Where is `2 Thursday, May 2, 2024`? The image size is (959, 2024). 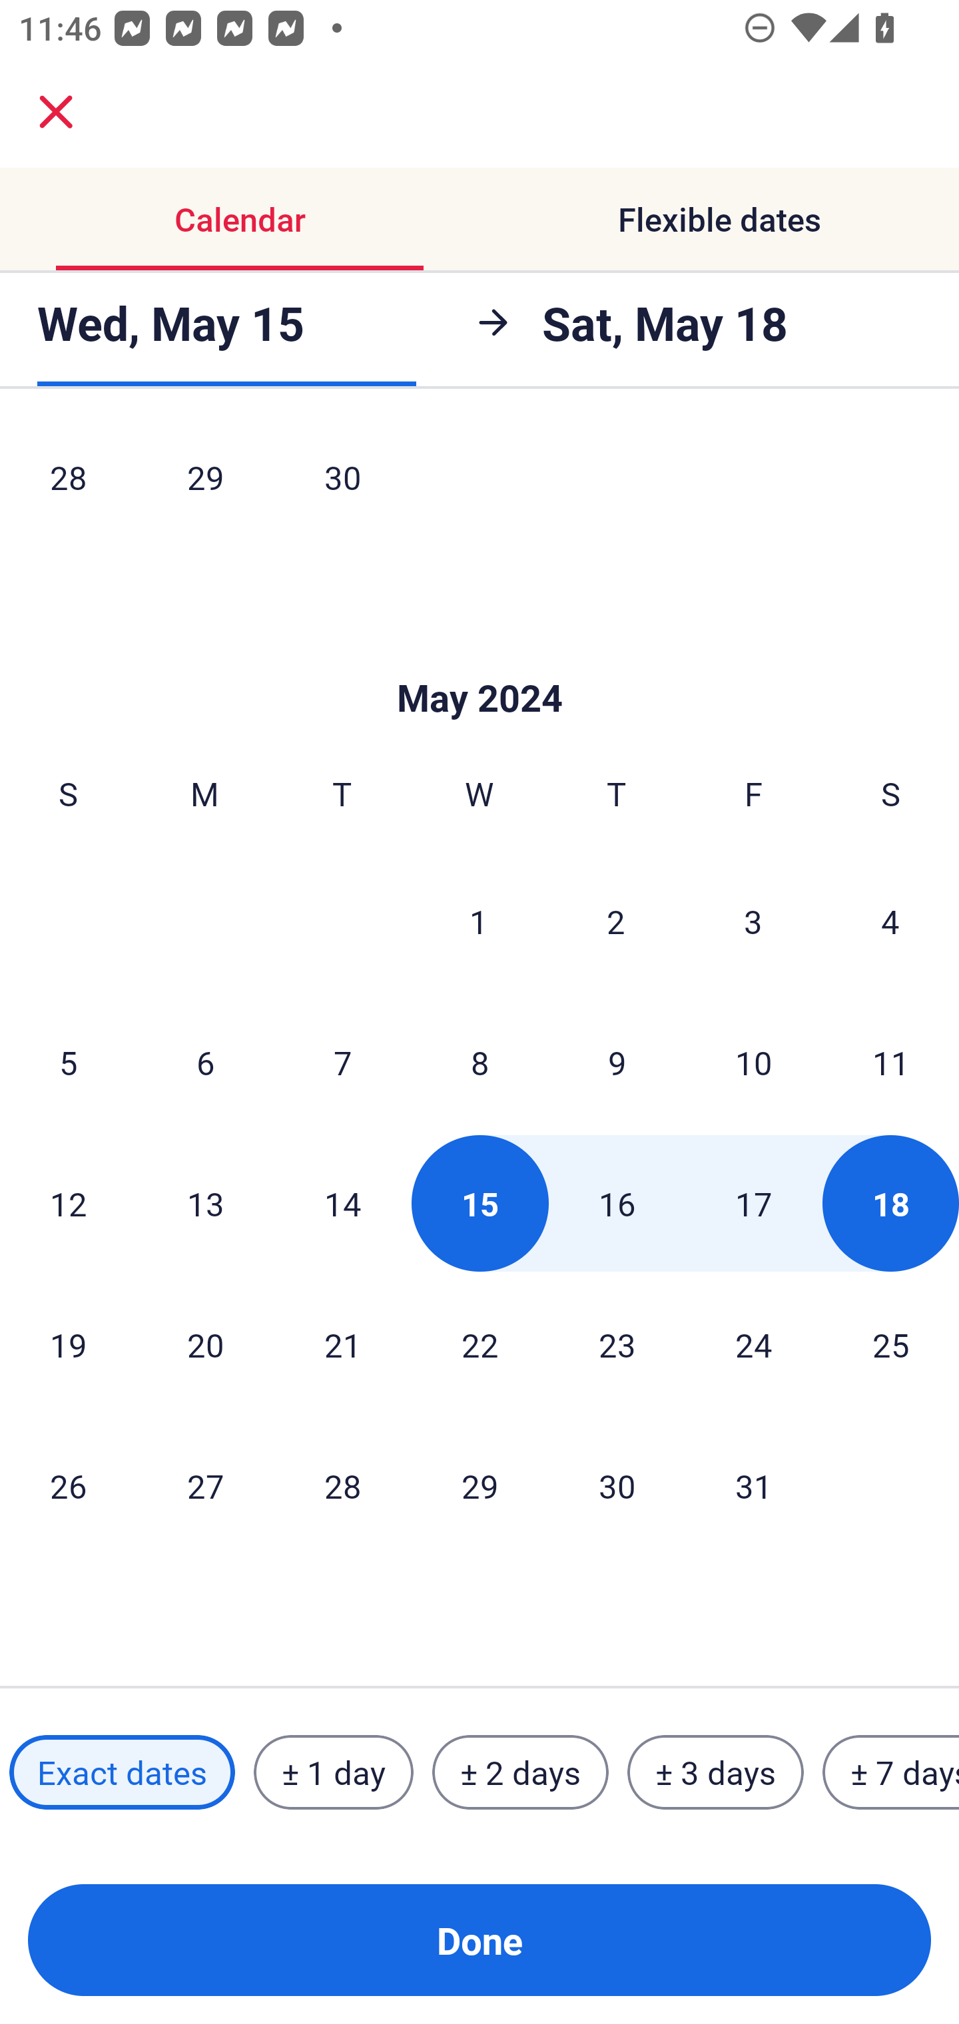 2 Thursday, May 2, 2024 is located at coordinates (616, 920).